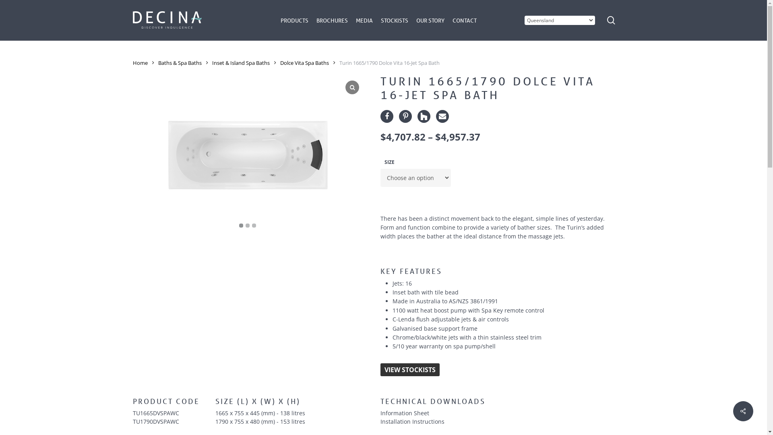 The height and width of the screenshot is (435, 773). I want to click on CONTACT, so click(465, 21).